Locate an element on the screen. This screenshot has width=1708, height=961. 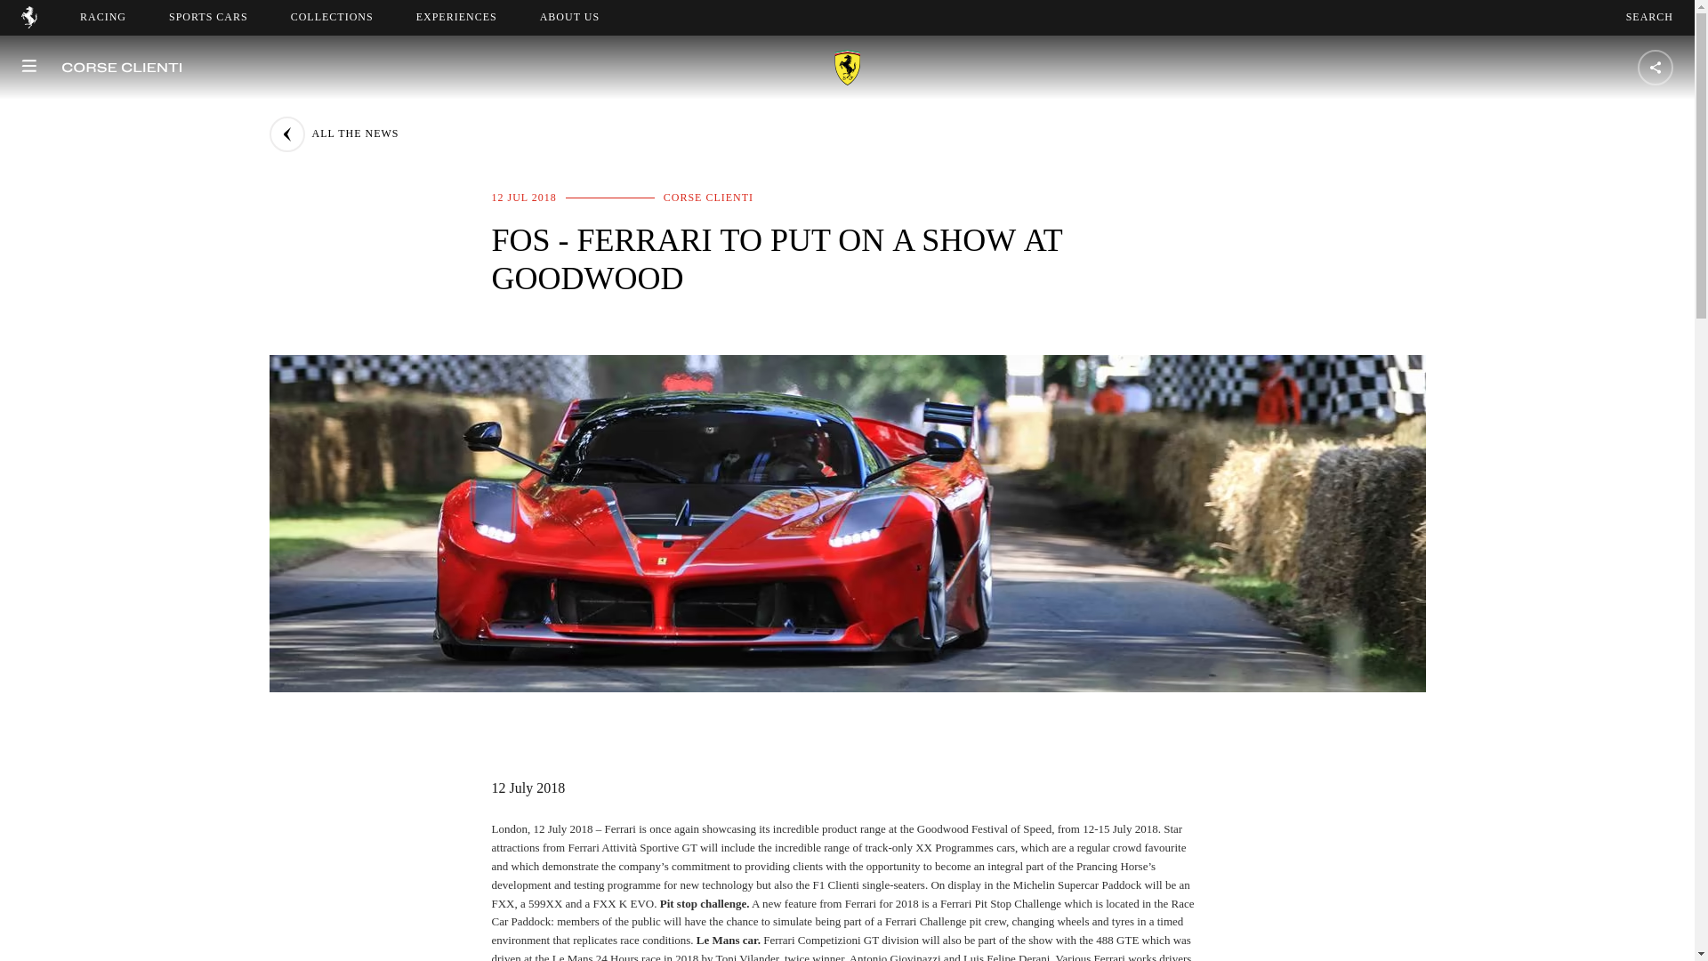
COLLECTIONS is located at coordinates (1649, 17).